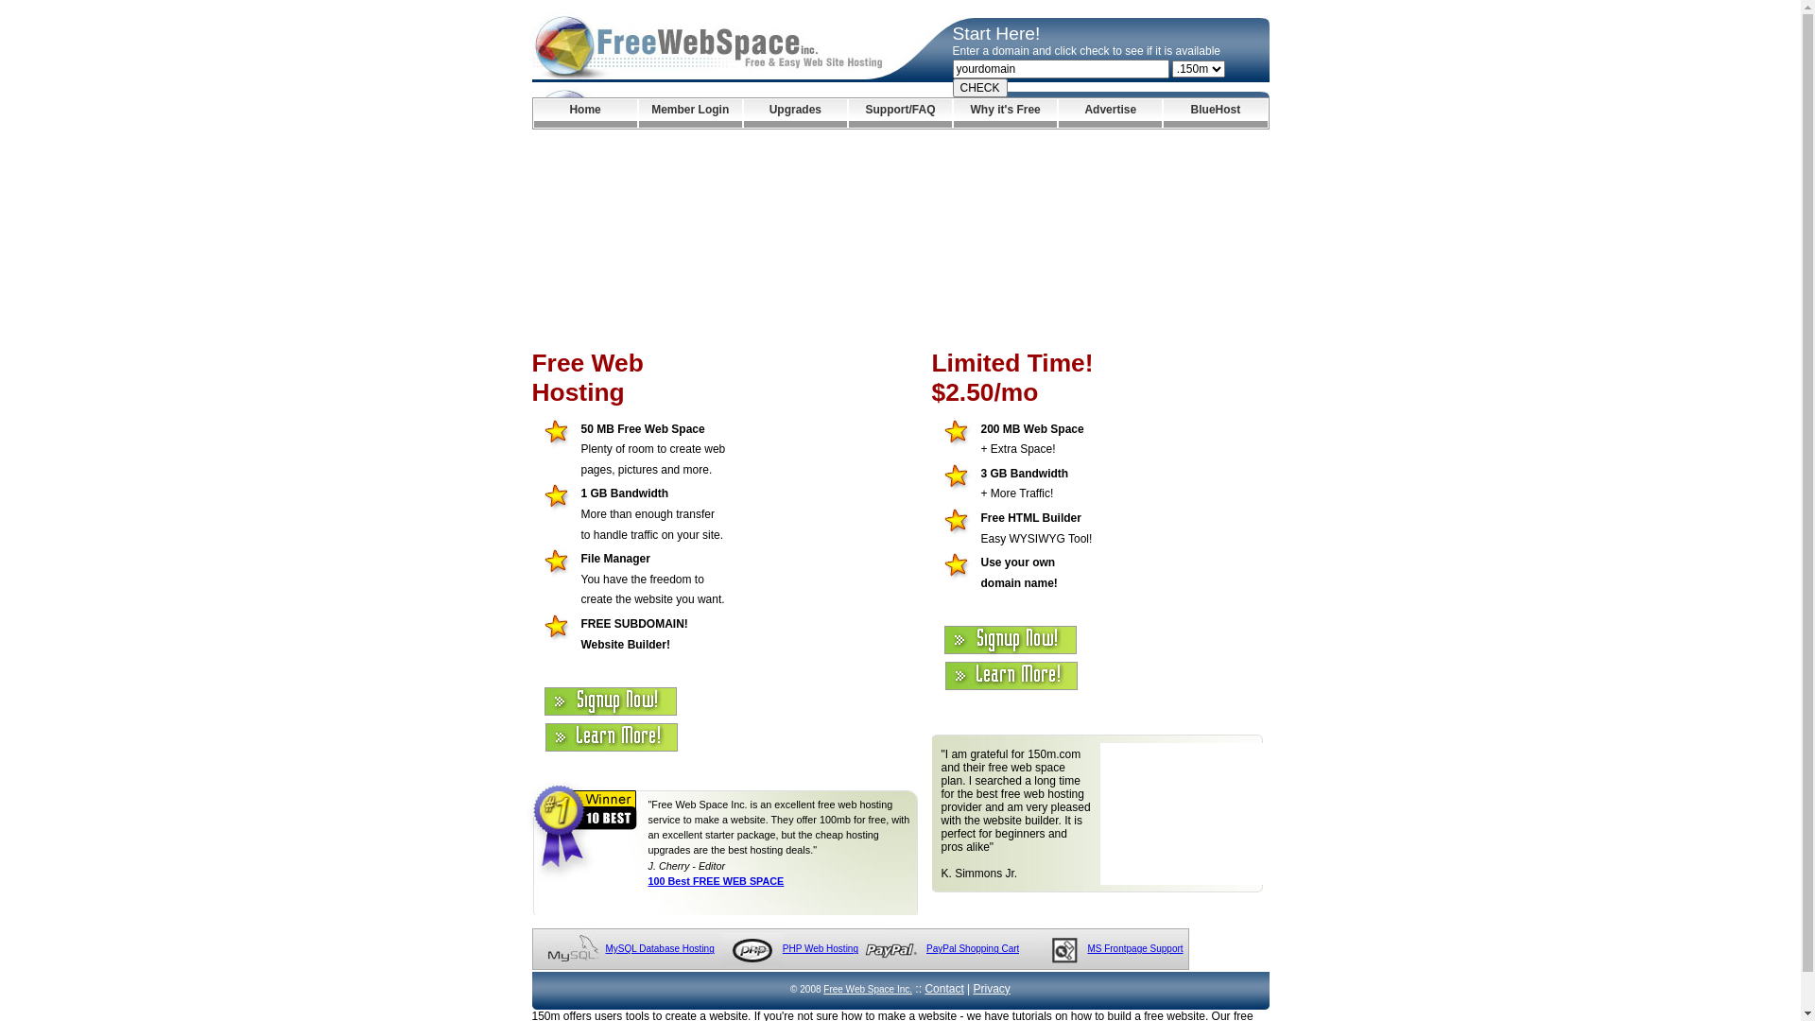 The height and width of the screenshot is (1021, 1815). What do you see at coordinates (900, 113) in the screenshot?
I see `Support/FAQ` at bounding box center [900, 113].